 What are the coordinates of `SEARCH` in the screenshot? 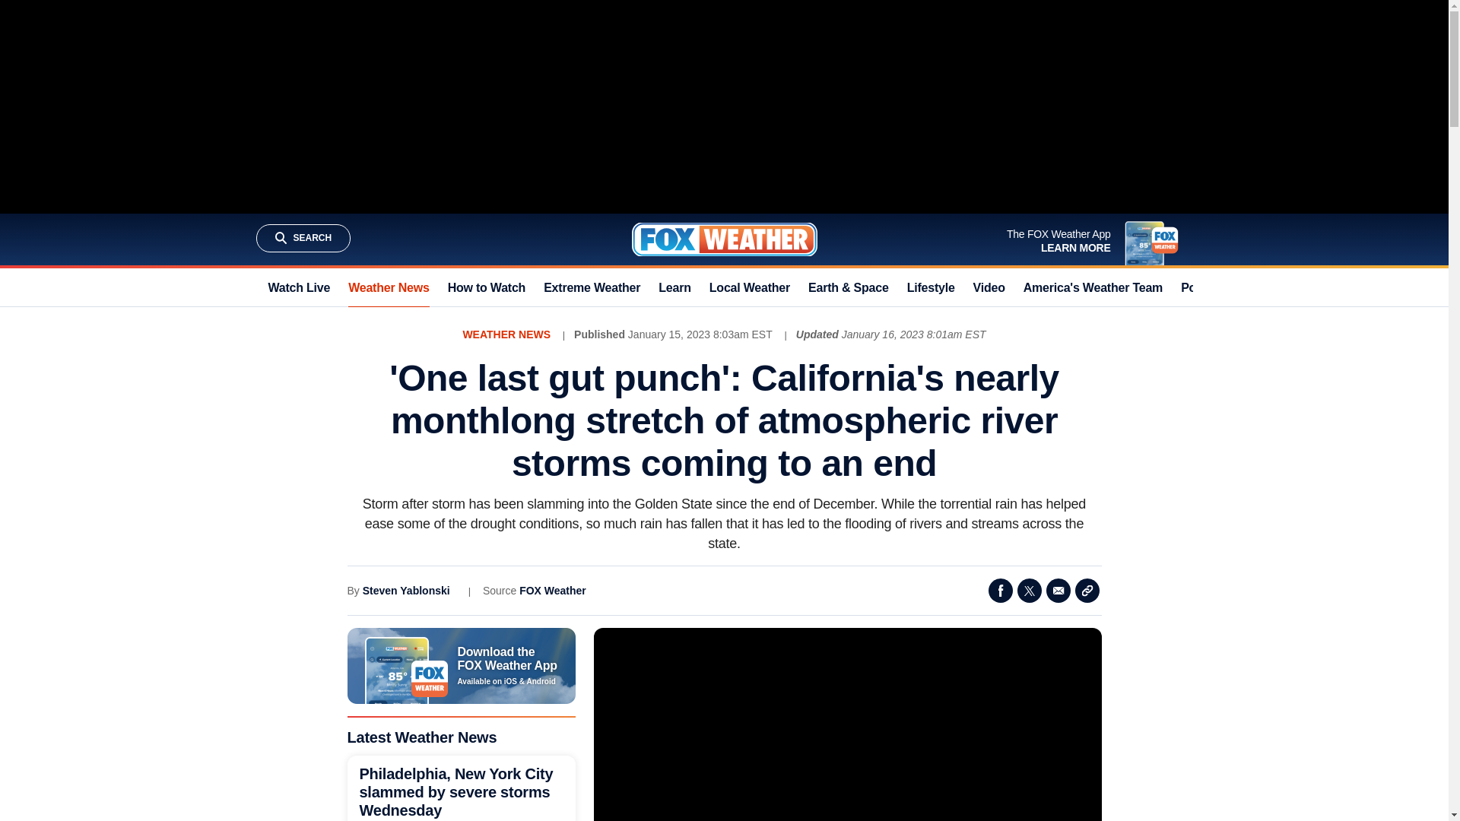 It's located at (303, 237).